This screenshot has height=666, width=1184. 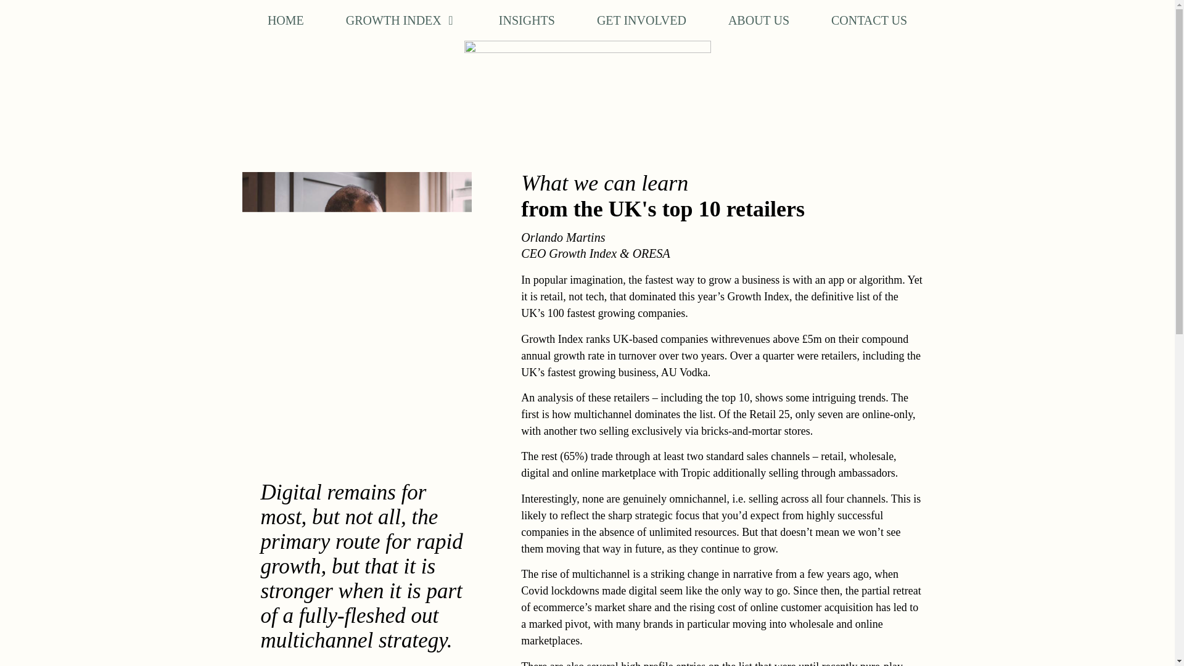 I want to click on HOME, so click(x=286, y=20).